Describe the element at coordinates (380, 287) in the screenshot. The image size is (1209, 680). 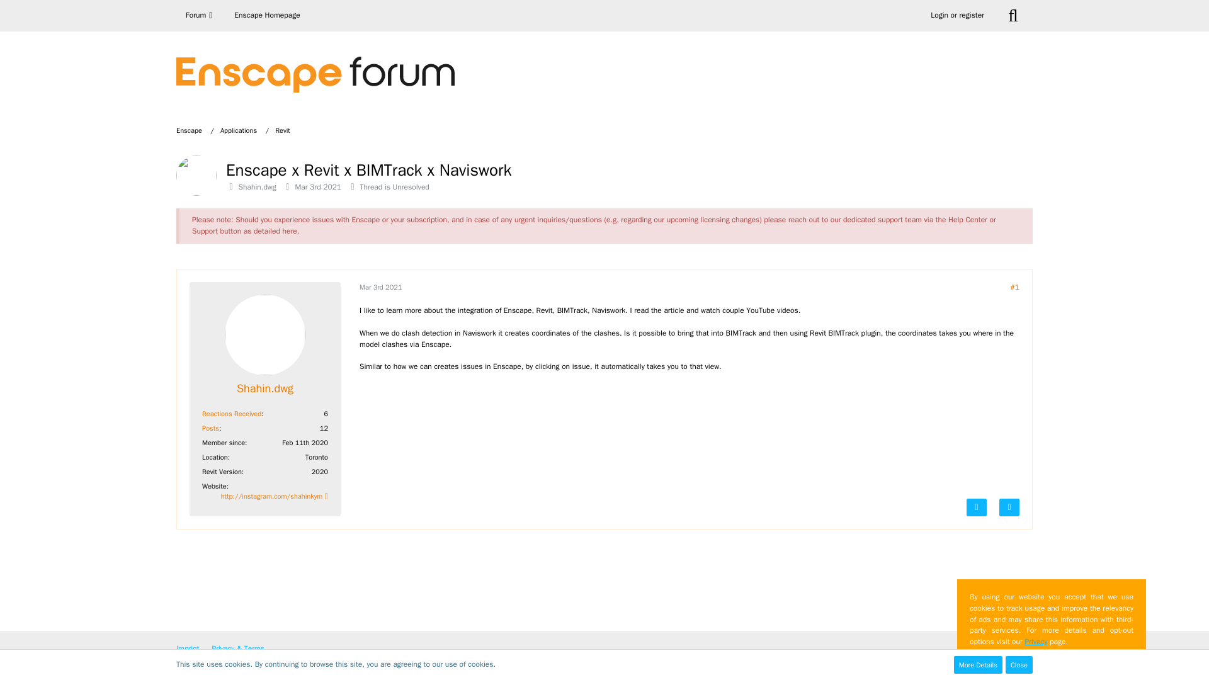
I see `Mar 3rd 2021` at that location.